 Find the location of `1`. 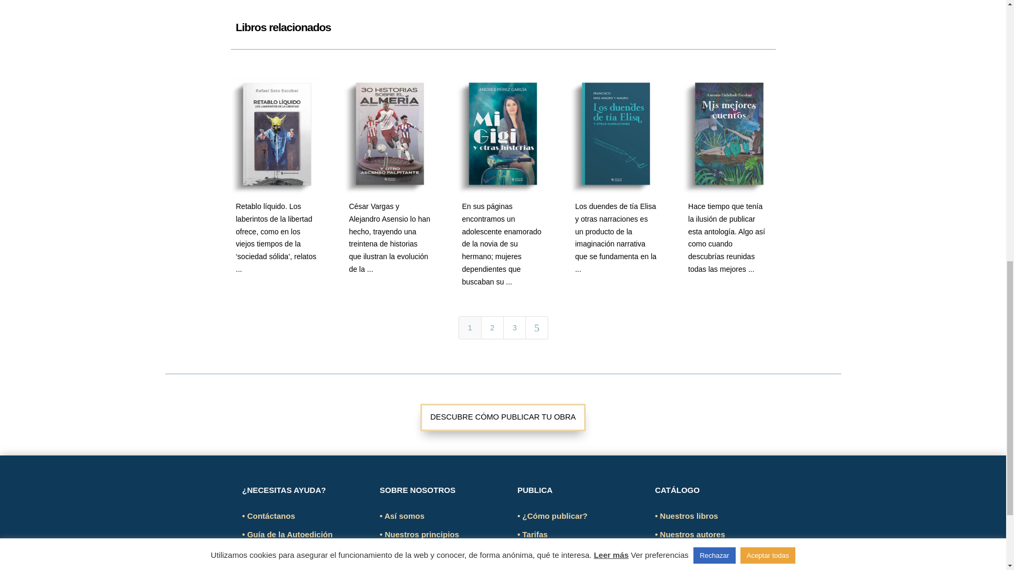

1 is located at coordinates (469, 327).